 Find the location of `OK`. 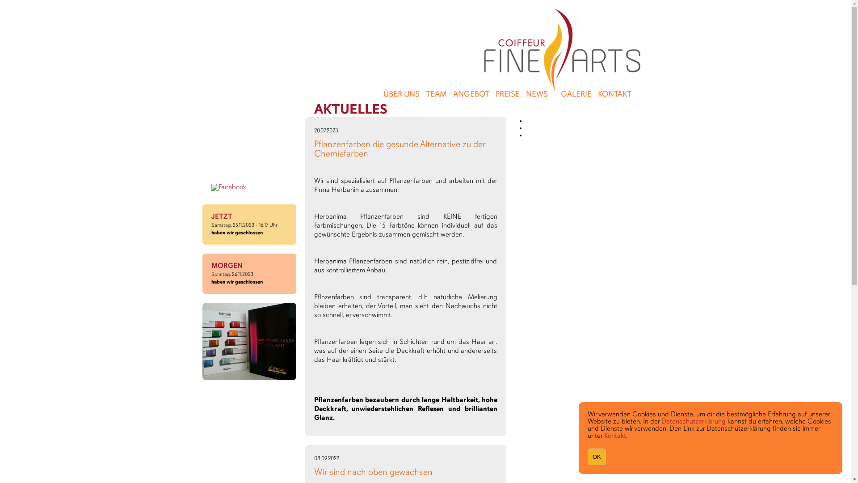

OK is located at coordinates (597, 457).